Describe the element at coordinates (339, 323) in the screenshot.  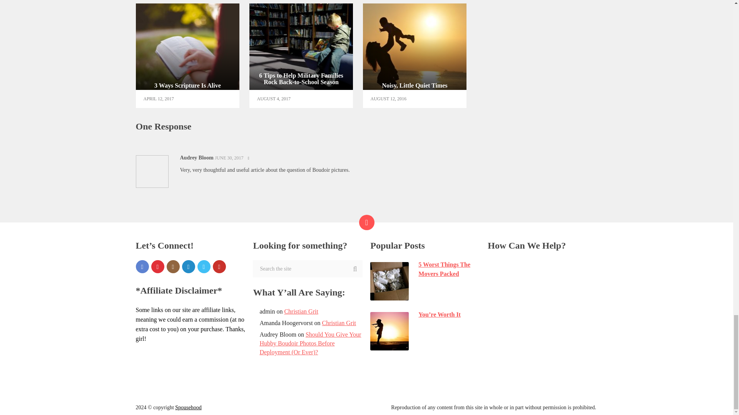
I see `6 Tips to Help Military Families Rock Back-to-School Season` at that location.